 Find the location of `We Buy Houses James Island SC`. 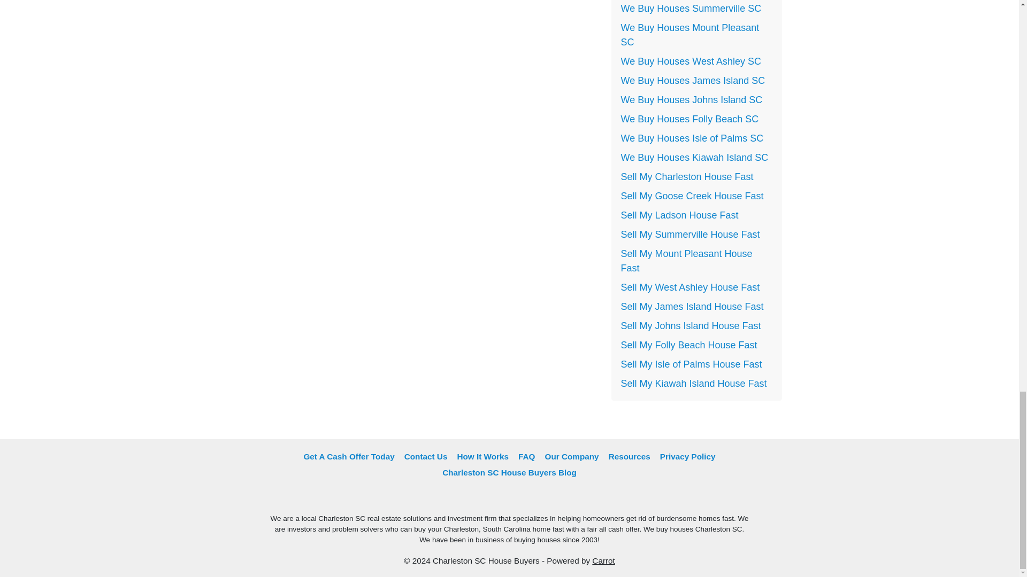

We Buy Houses James Island SC is located at coordinates (692, 80).